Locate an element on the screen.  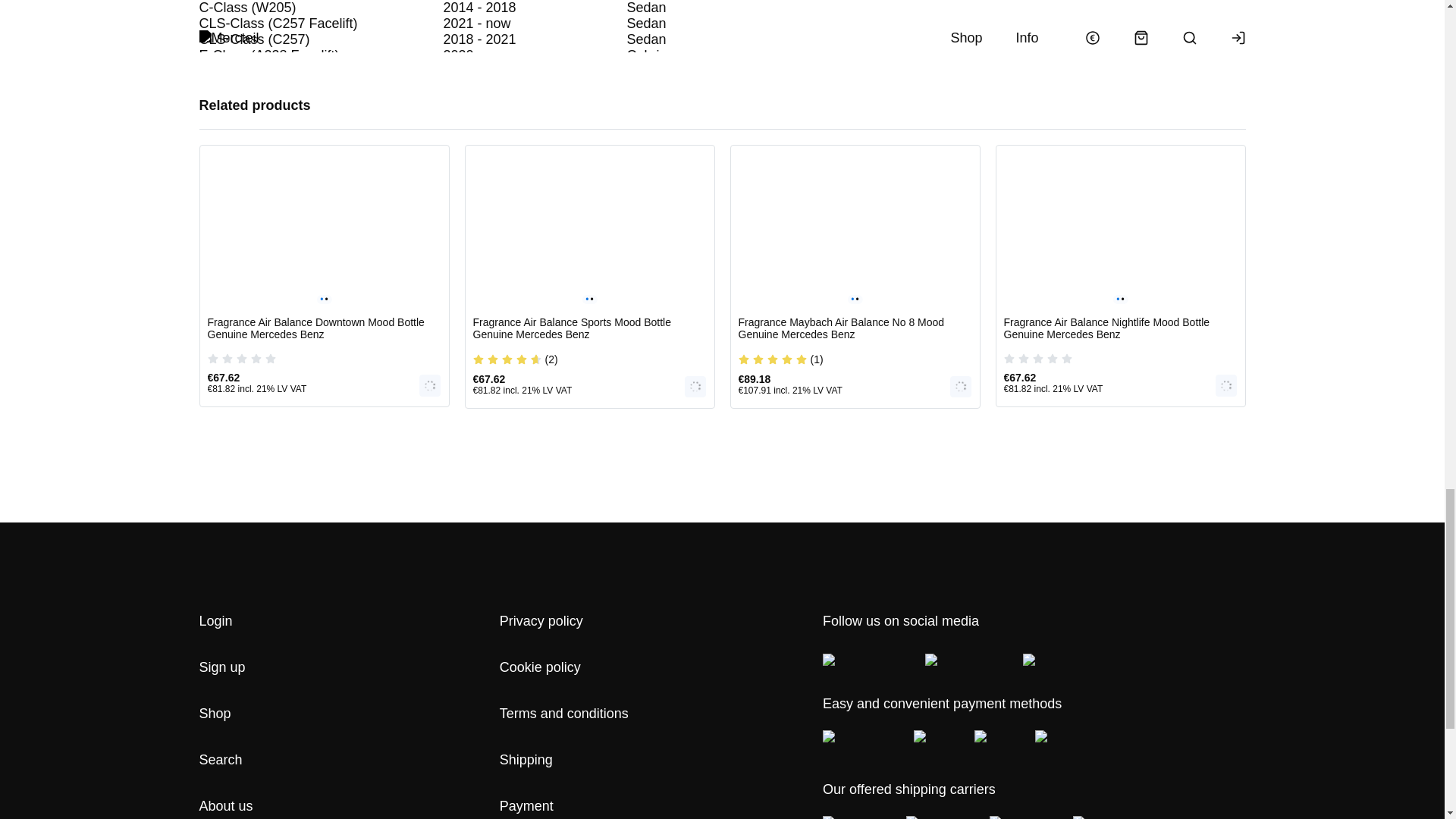
Login is located at coordinates (215, 620).